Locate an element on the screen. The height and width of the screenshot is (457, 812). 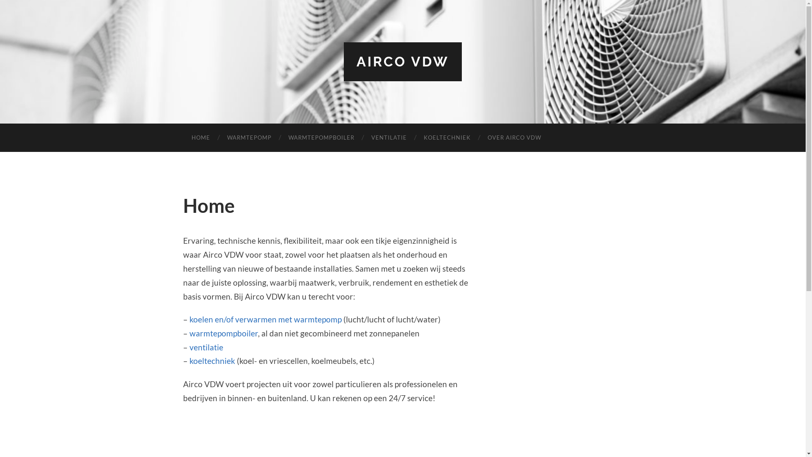
VENTILATIE is located at coordinates (389, 138).